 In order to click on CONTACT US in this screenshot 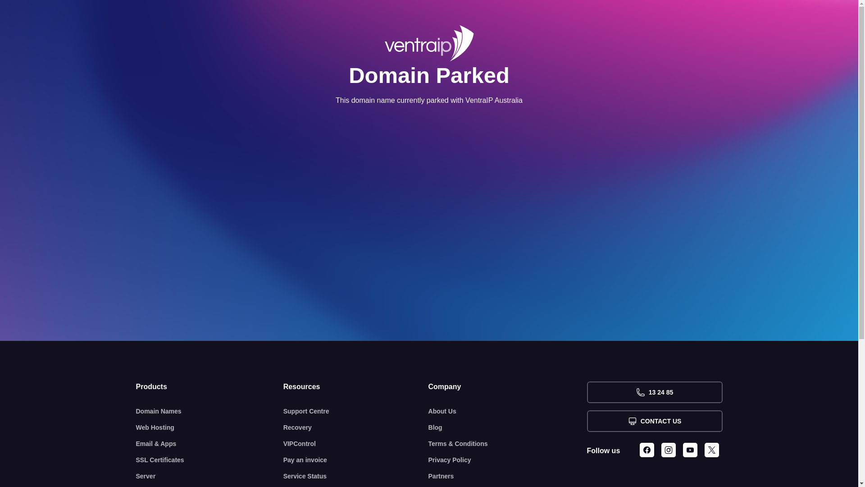, I will do `click(654, 421)`.